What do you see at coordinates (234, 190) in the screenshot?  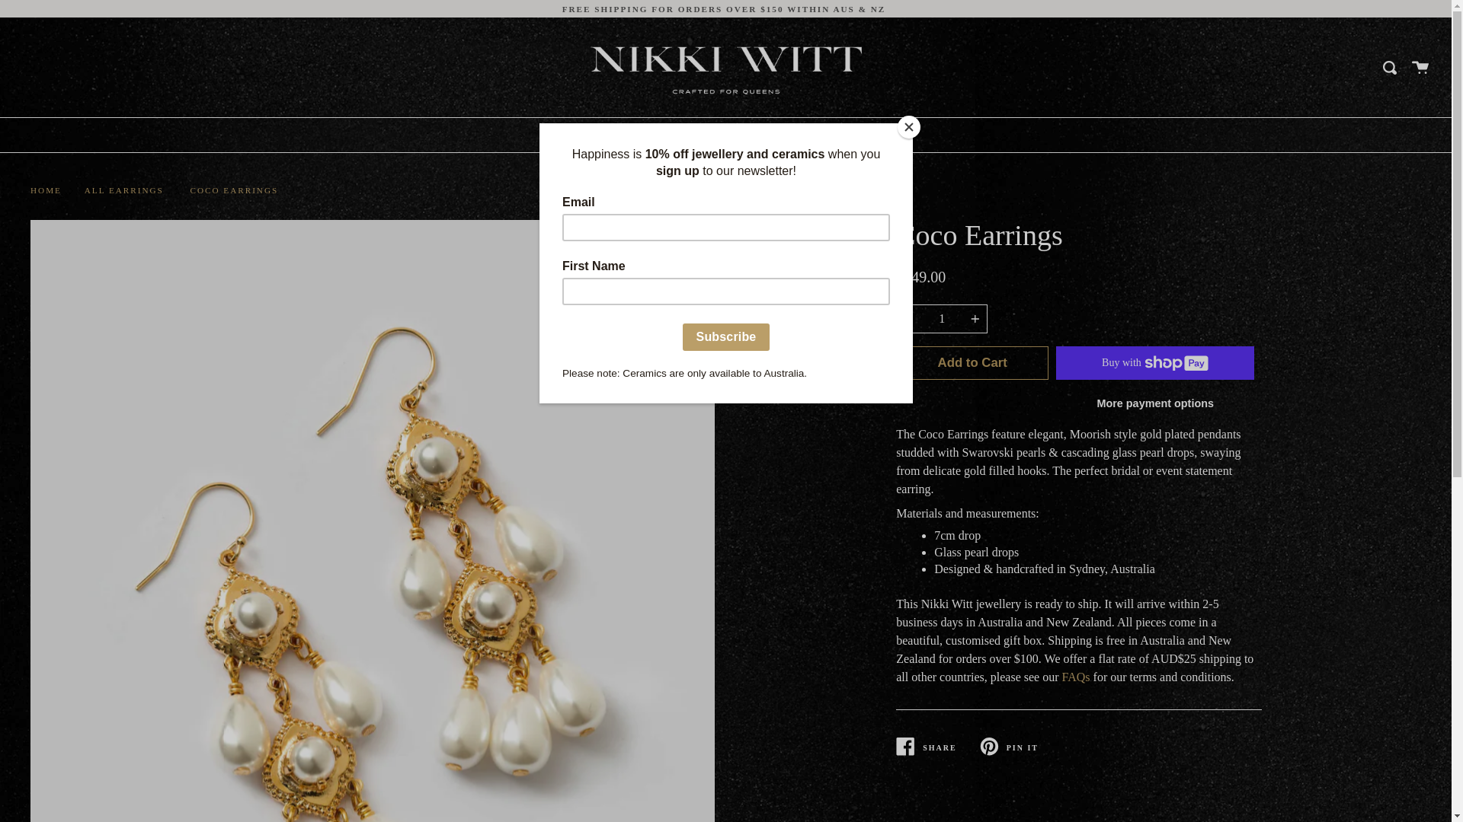 I see `COCO EARRINGS` at bounding box center [234, 190].